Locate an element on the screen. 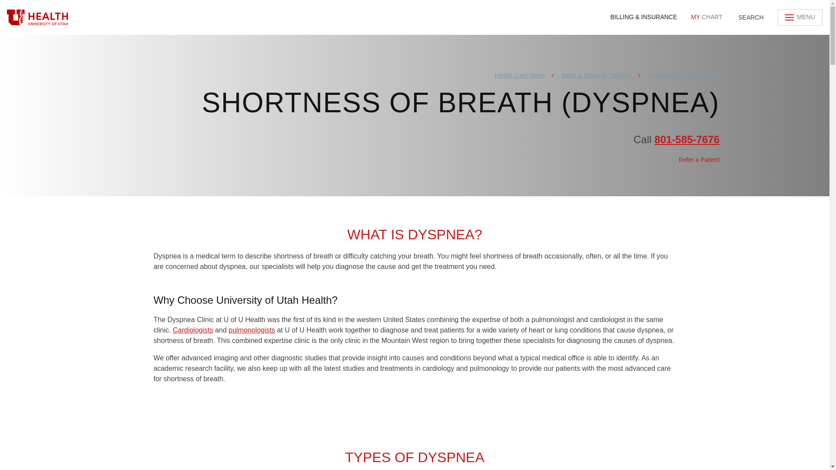 This screenshot has height=470, width=836. Pulmonary Services is located at coordinates (706, 17).